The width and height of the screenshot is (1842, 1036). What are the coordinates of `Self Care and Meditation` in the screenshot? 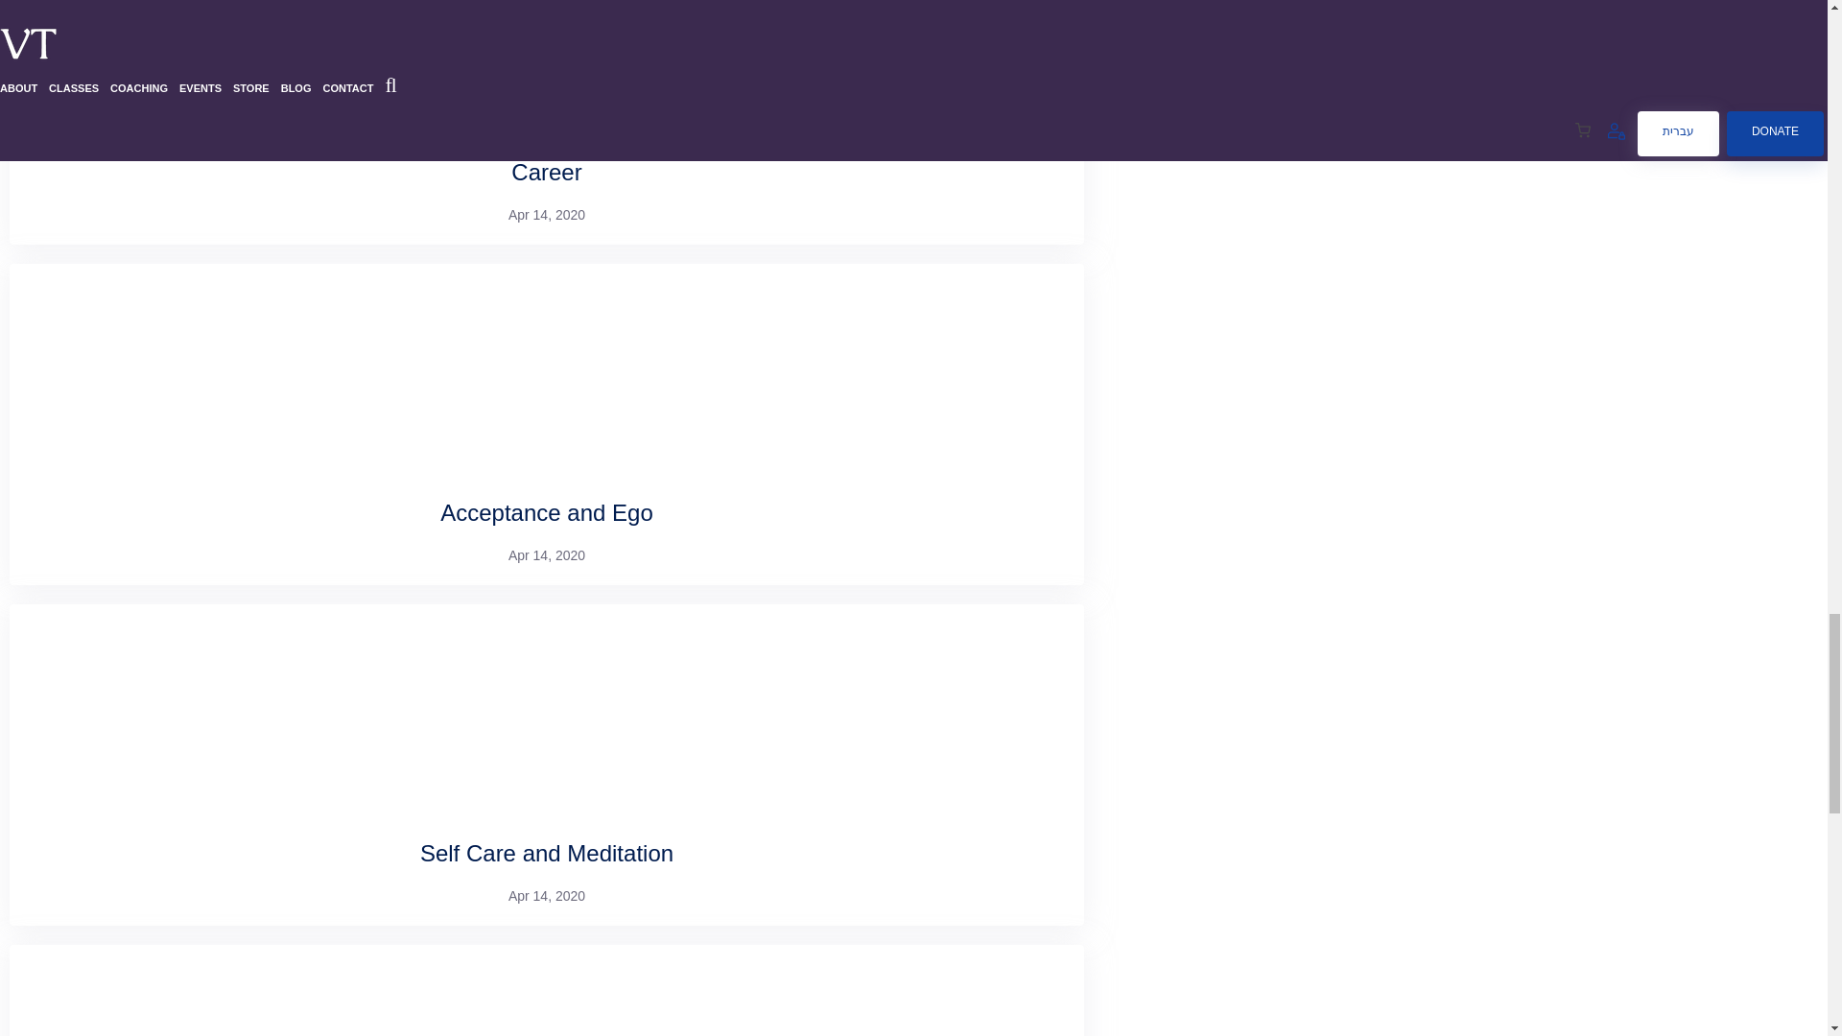 It's located at (547, 852).